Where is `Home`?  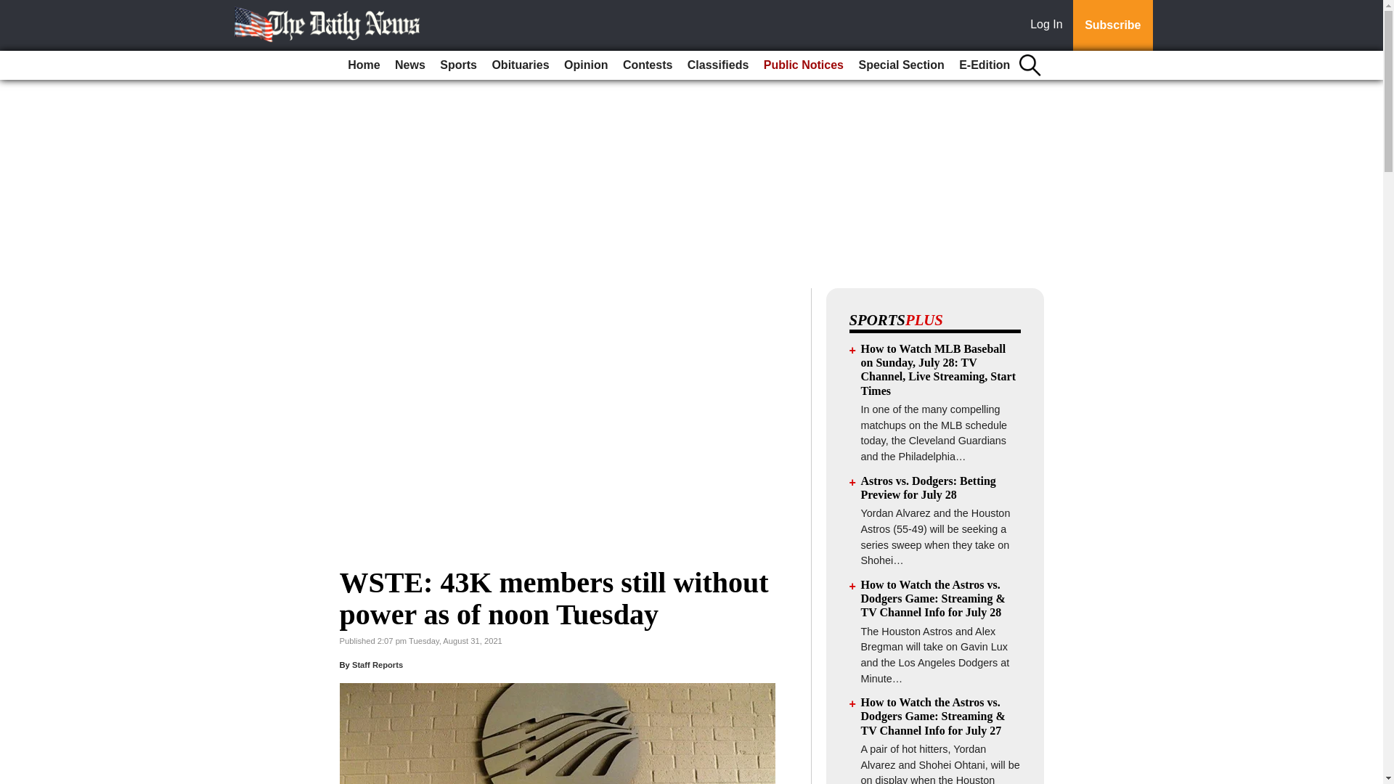 Home is located at coordinates (363, 65).